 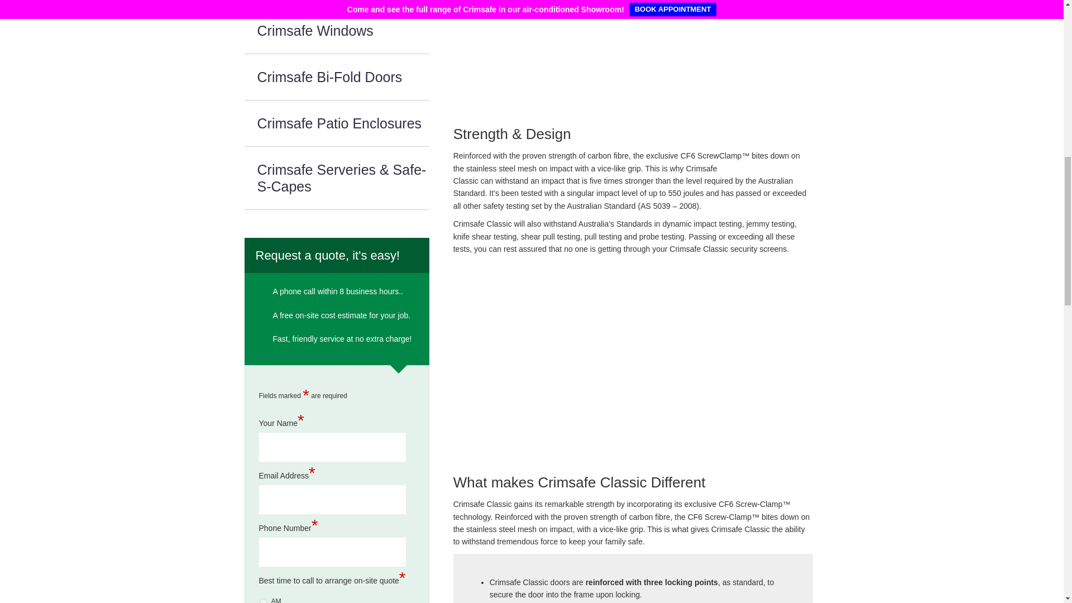 What do you see at coordinates (262, 601) in the screenshot?
I see `AM` at bounding box center [262, 601].